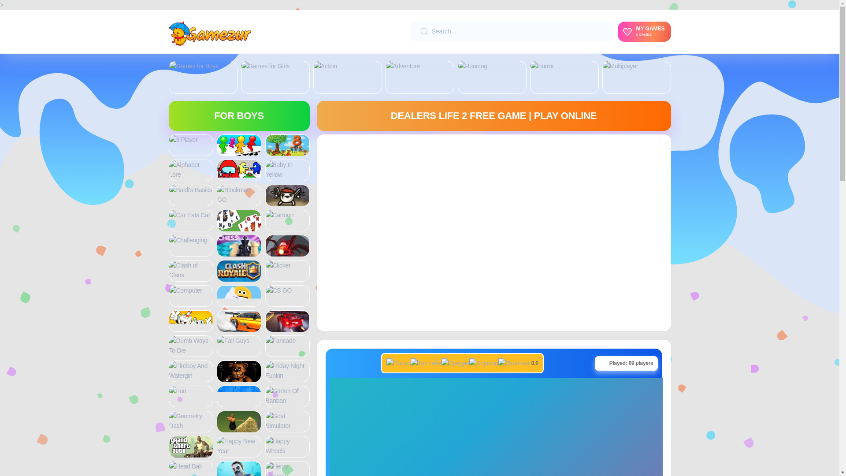 The height and width of the screenshot is (476, 846). What do you see at coordinates (403, 66) in the screenshot?
I see `Adventure` at bounding box center [403, 66].